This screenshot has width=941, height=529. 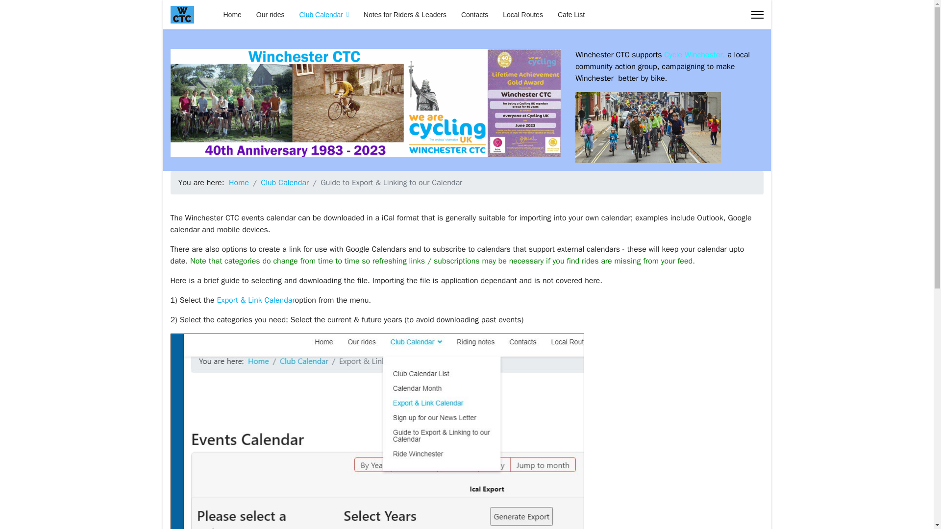 I want to click on Club Calendar, so click(x=284, y=182).